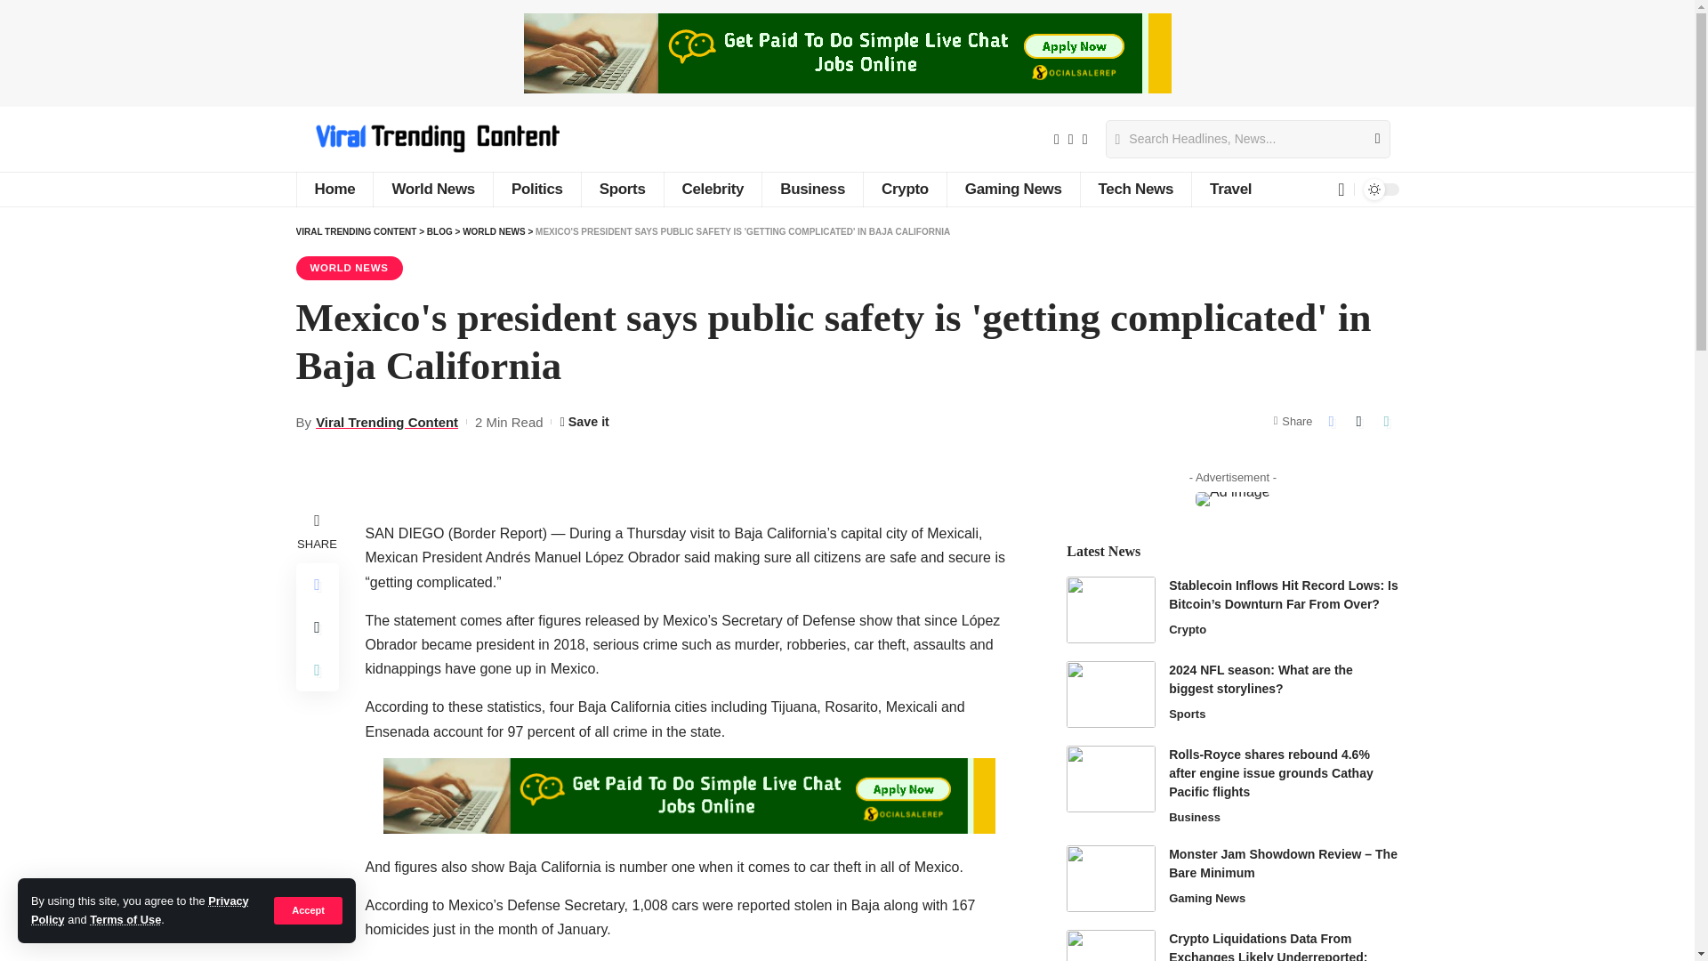 This screenshot has width=1708, height=961. I want to click on Tech News, so click(1135, 190).